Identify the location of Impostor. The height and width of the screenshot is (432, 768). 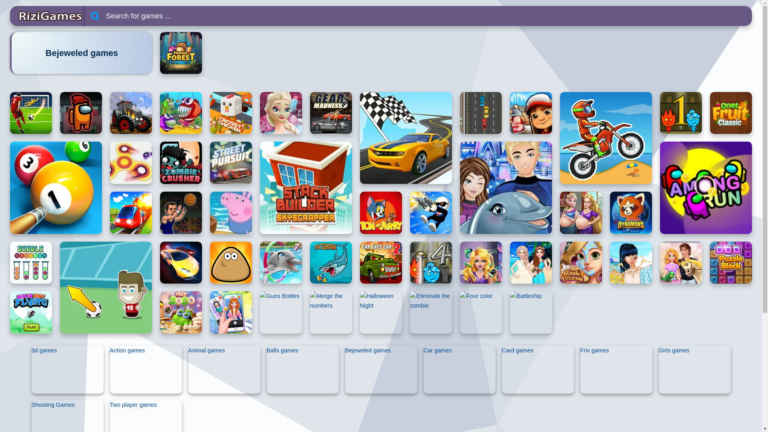
(81, 113).